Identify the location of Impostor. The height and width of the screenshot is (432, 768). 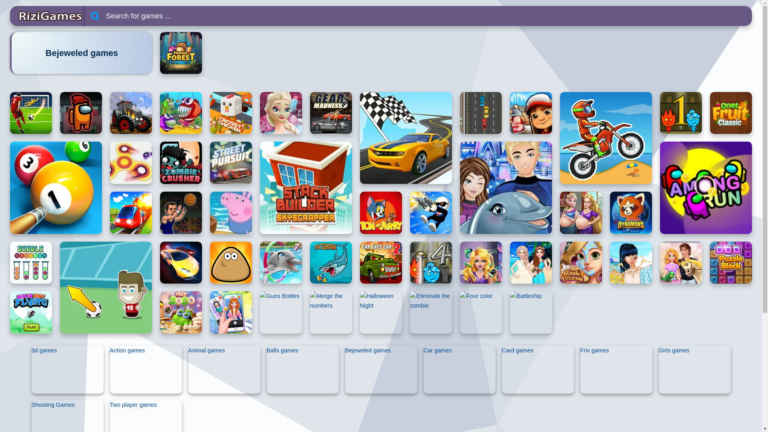
(81, 113).